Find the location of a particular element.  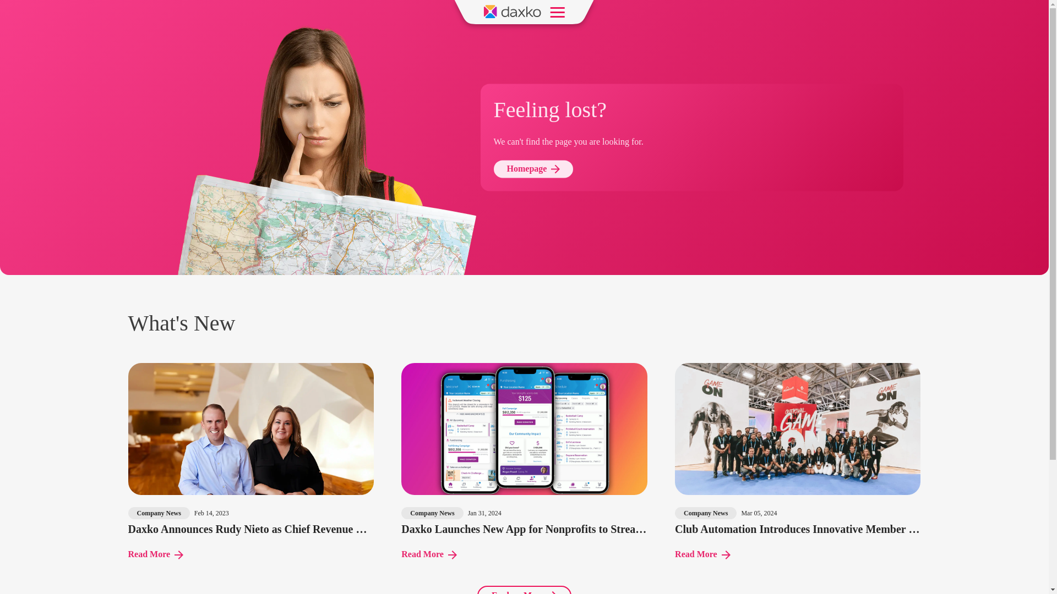

Read More is located at coordinates (702, 554).